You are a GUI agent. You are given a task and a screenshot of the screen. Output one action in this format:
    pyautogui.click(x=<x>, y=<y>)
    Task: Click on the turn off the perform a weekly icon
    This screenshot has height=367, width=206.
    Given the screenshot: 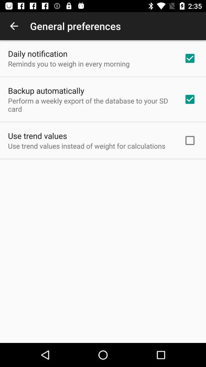 What is the action you would take?
    pyautogui.click(x=91, y=105)
    